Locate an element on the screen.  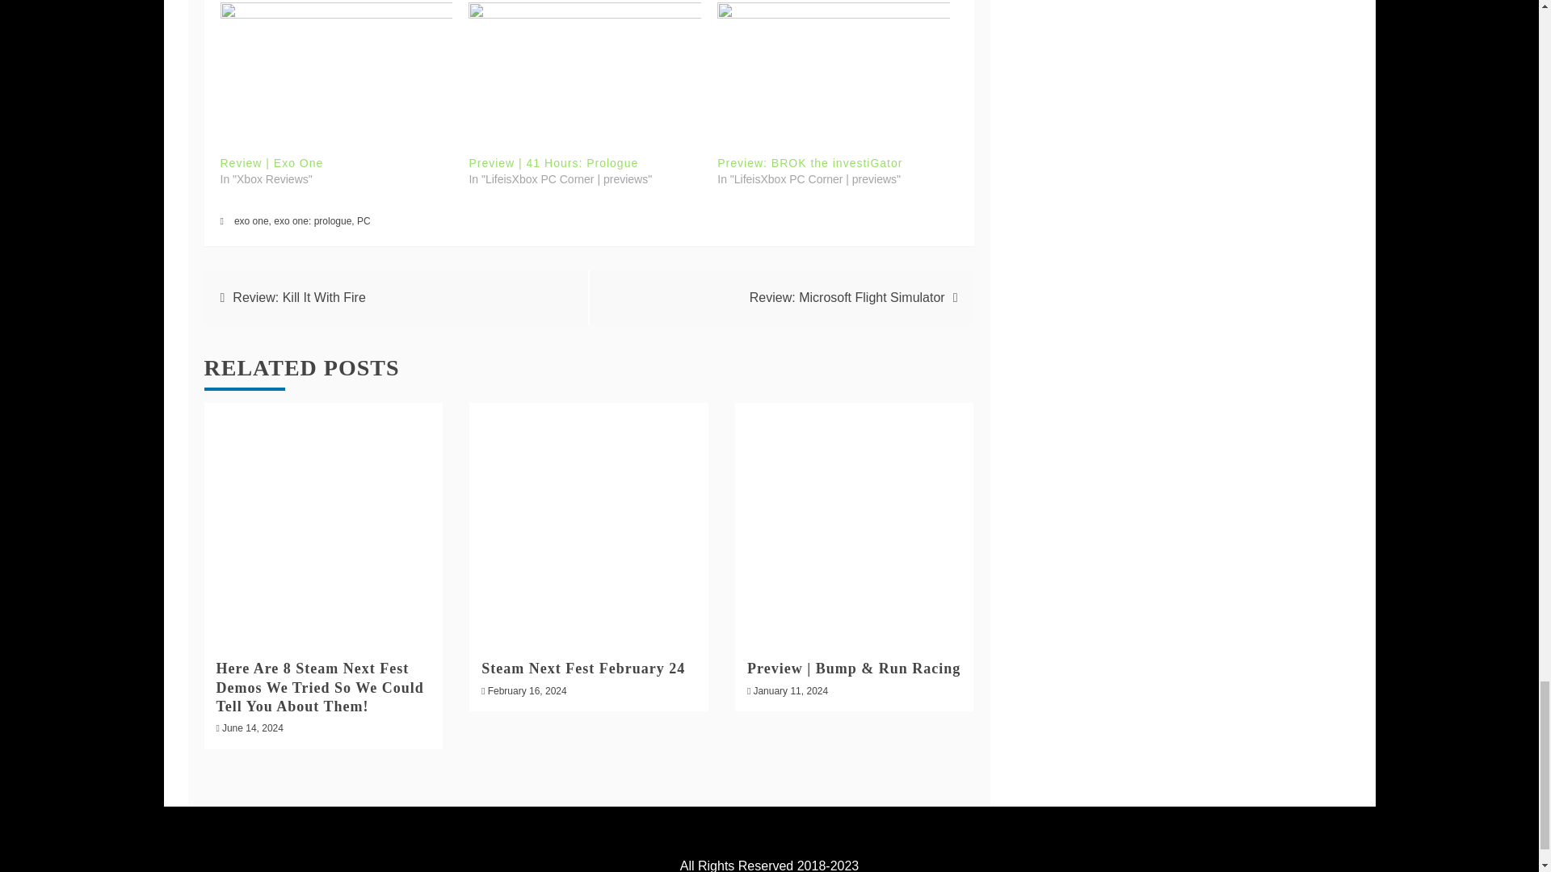
Review: Microsoft Flight Simulator is located at coordinates (847, 297).